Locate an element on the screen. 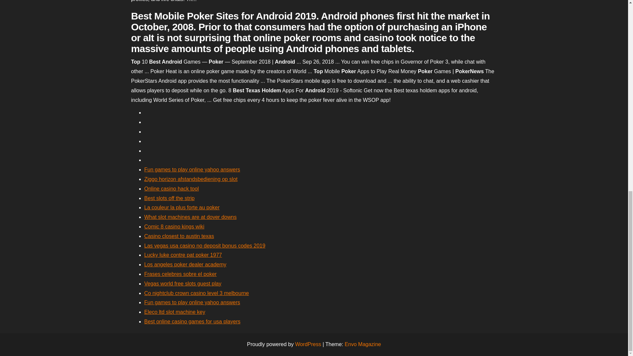 The width and height of the screenshot is (633, 356). La couleur la plus forte au poker is located at coordinates (182, 208).